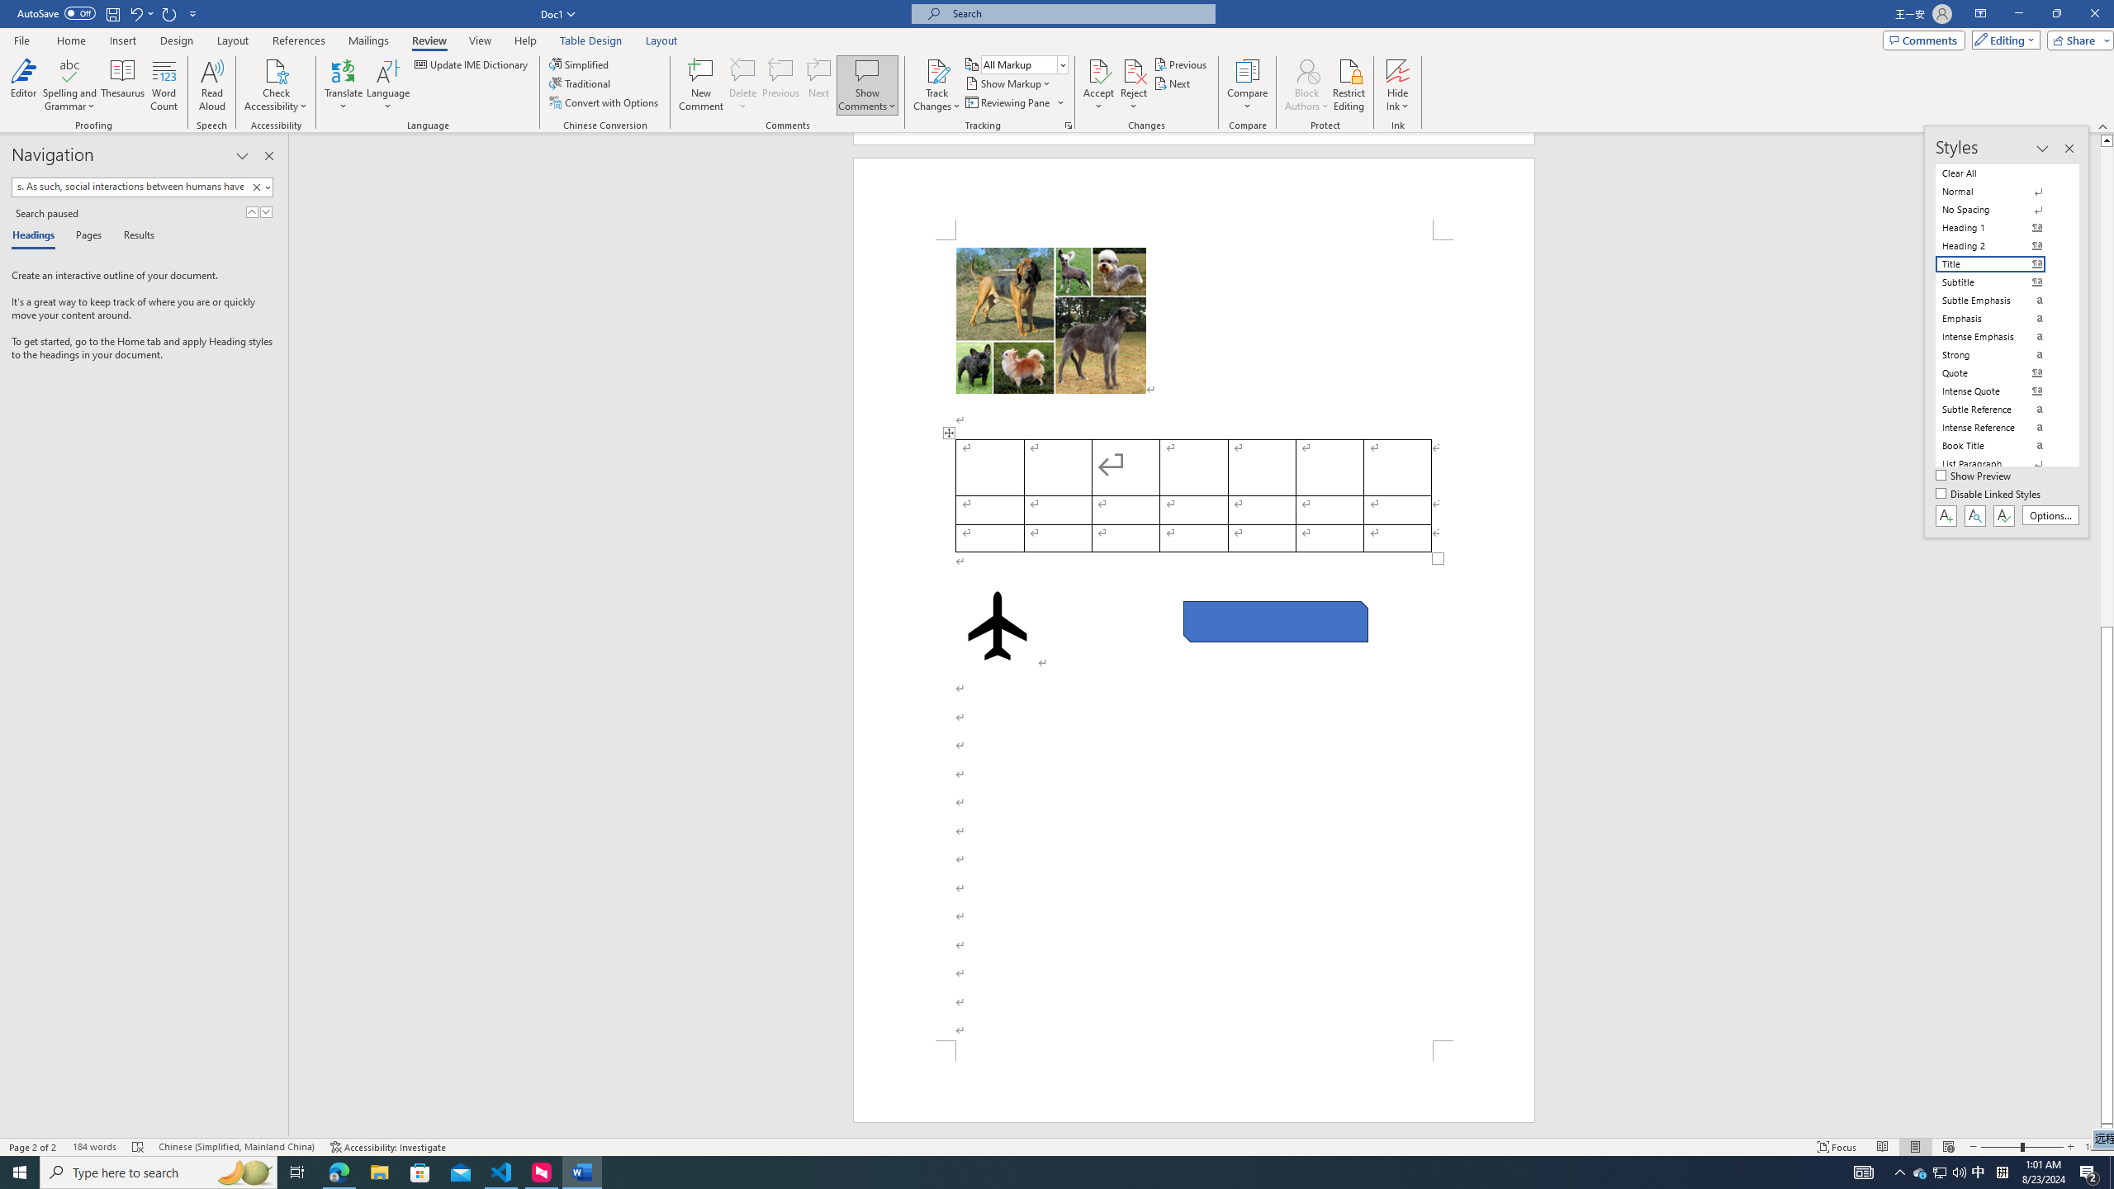 The width and height of the screenshot is (2114, 1189). What do you see at coordinates (581, 83) in the screenshot?
I see `Traditional` at bounding box center [581, 83].